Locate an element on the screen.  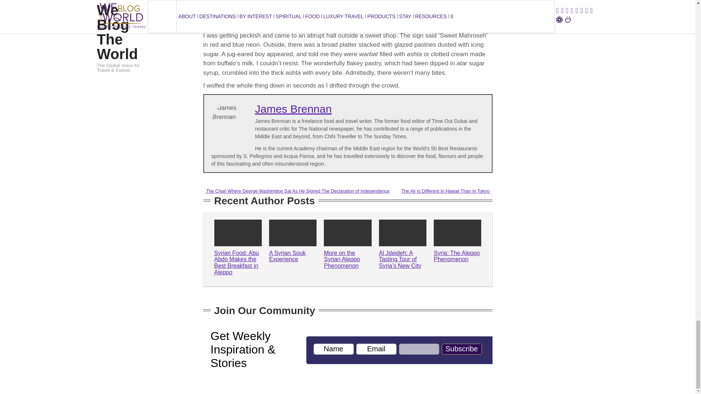
Name is located at coordinates (333, 349).